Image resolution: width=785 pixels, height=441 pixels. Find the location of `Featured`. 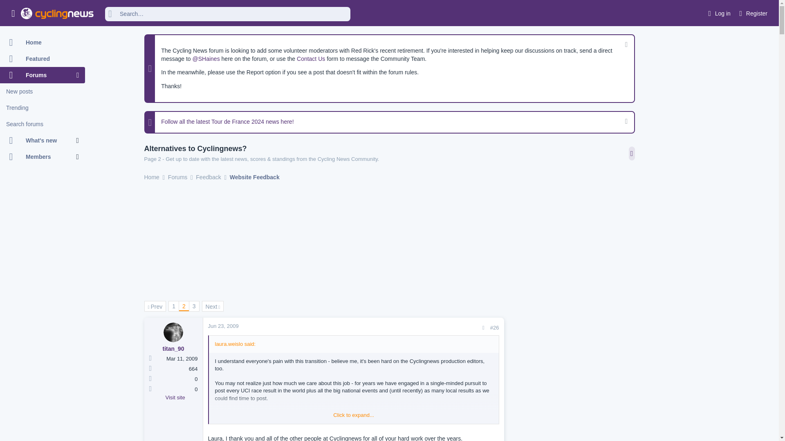

Featured is located at coordinates (43, 59).